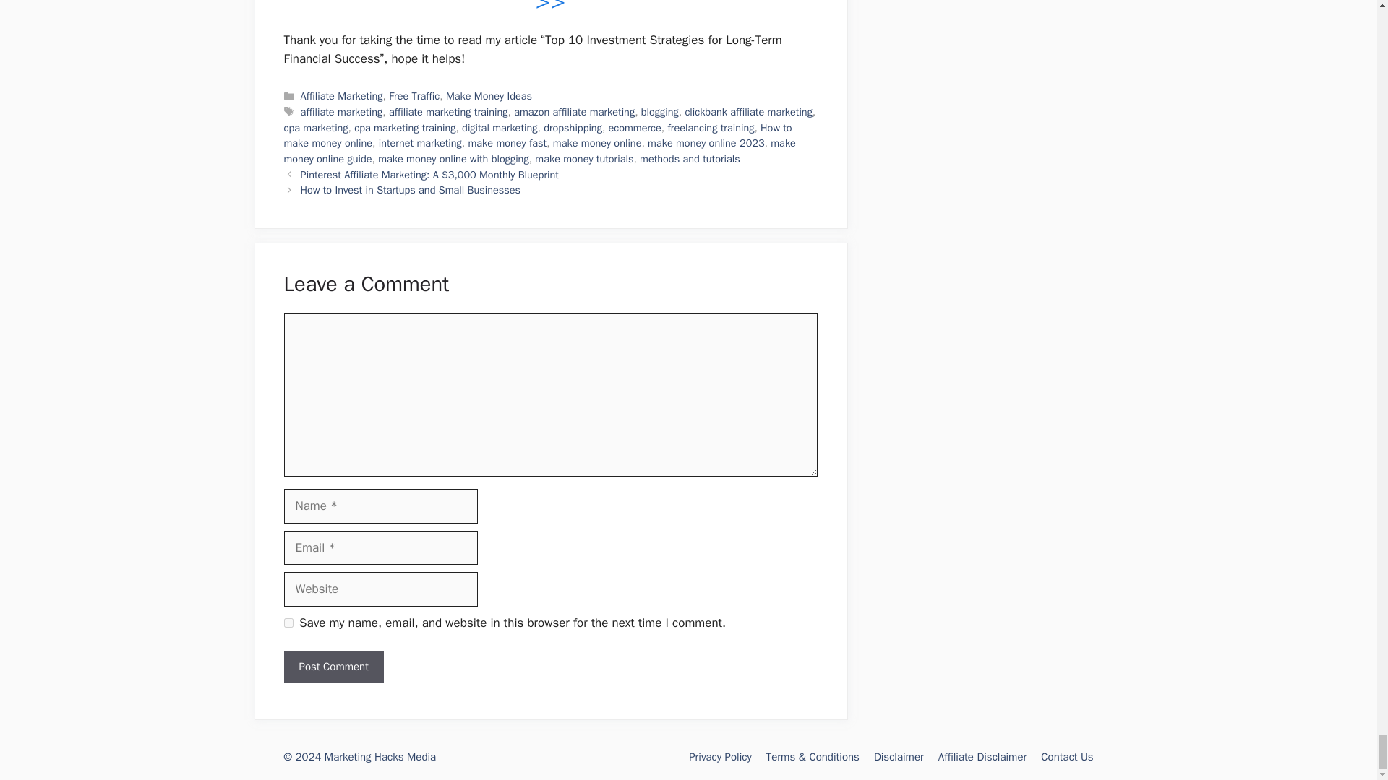 The image size is (1388, 780). I want to click on make money tutorials, so click(583, 158).